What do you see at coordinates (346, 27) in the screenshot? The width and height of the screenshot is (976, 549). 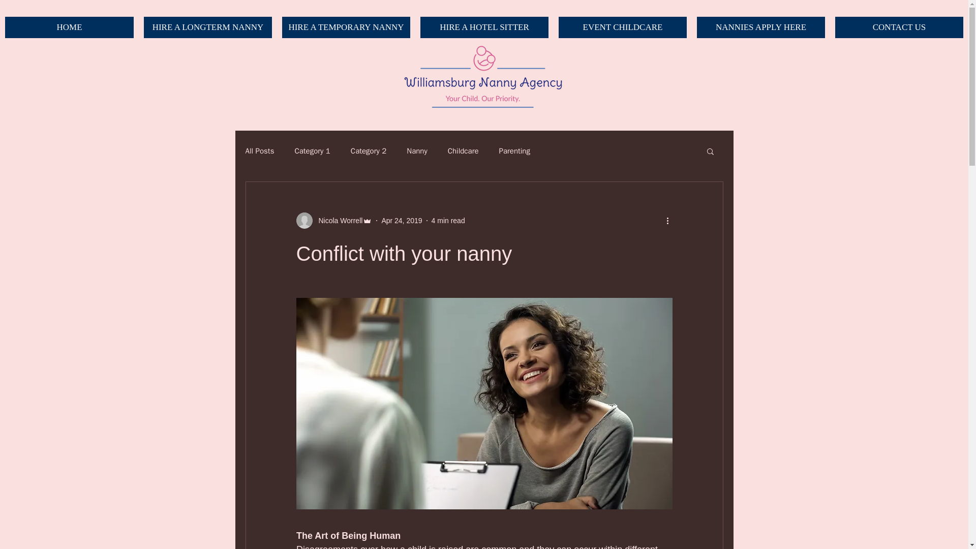 I see `HIRE A TEMPORARY NANNY` at bounding box center [346, 27].